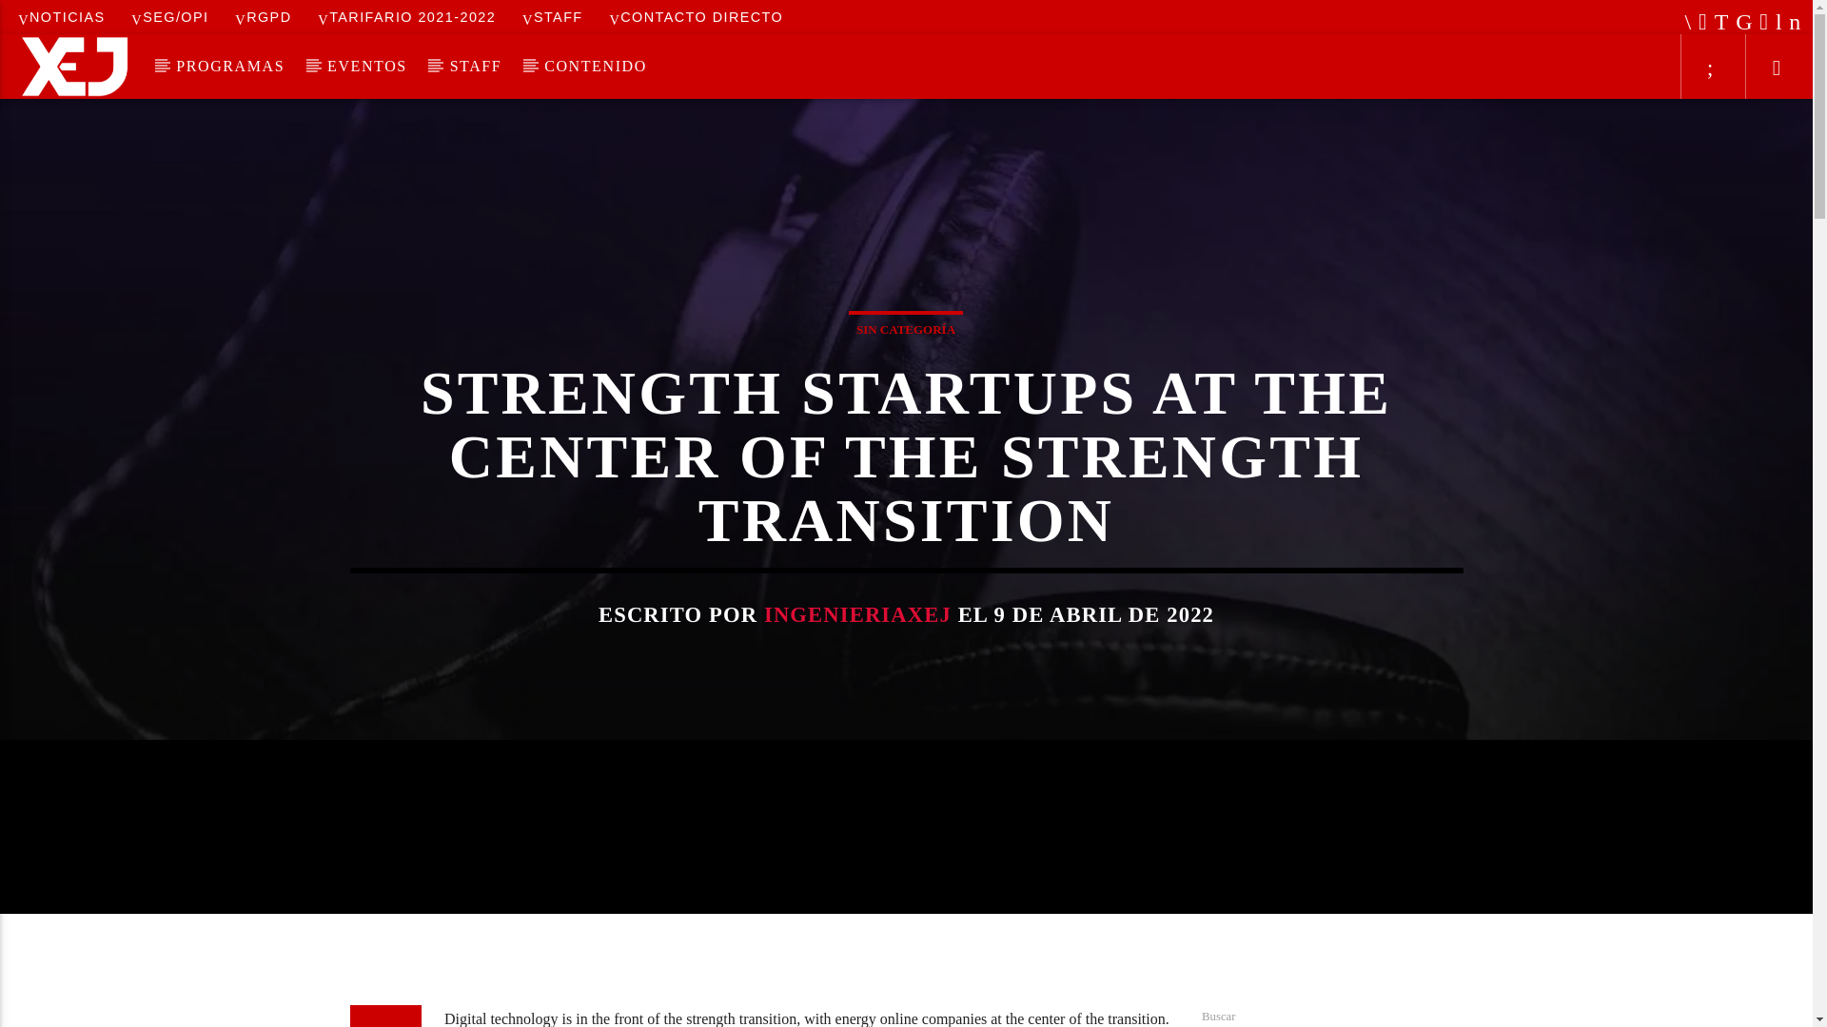 Image resolution: width=1827 pixels, height=1027 pixels. Describe the element at coordinates (230, 66) in the screenshot. I see `PROGRAMAS` at that location.